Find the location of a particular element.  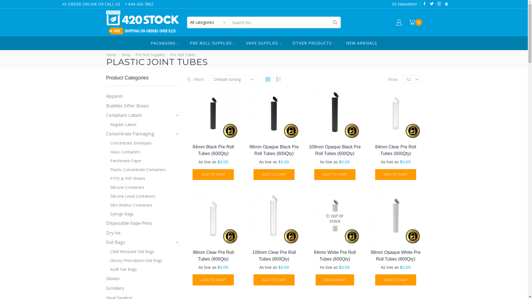

PRE-ROLL SUPPLIES is located at coordinates (213, 43).